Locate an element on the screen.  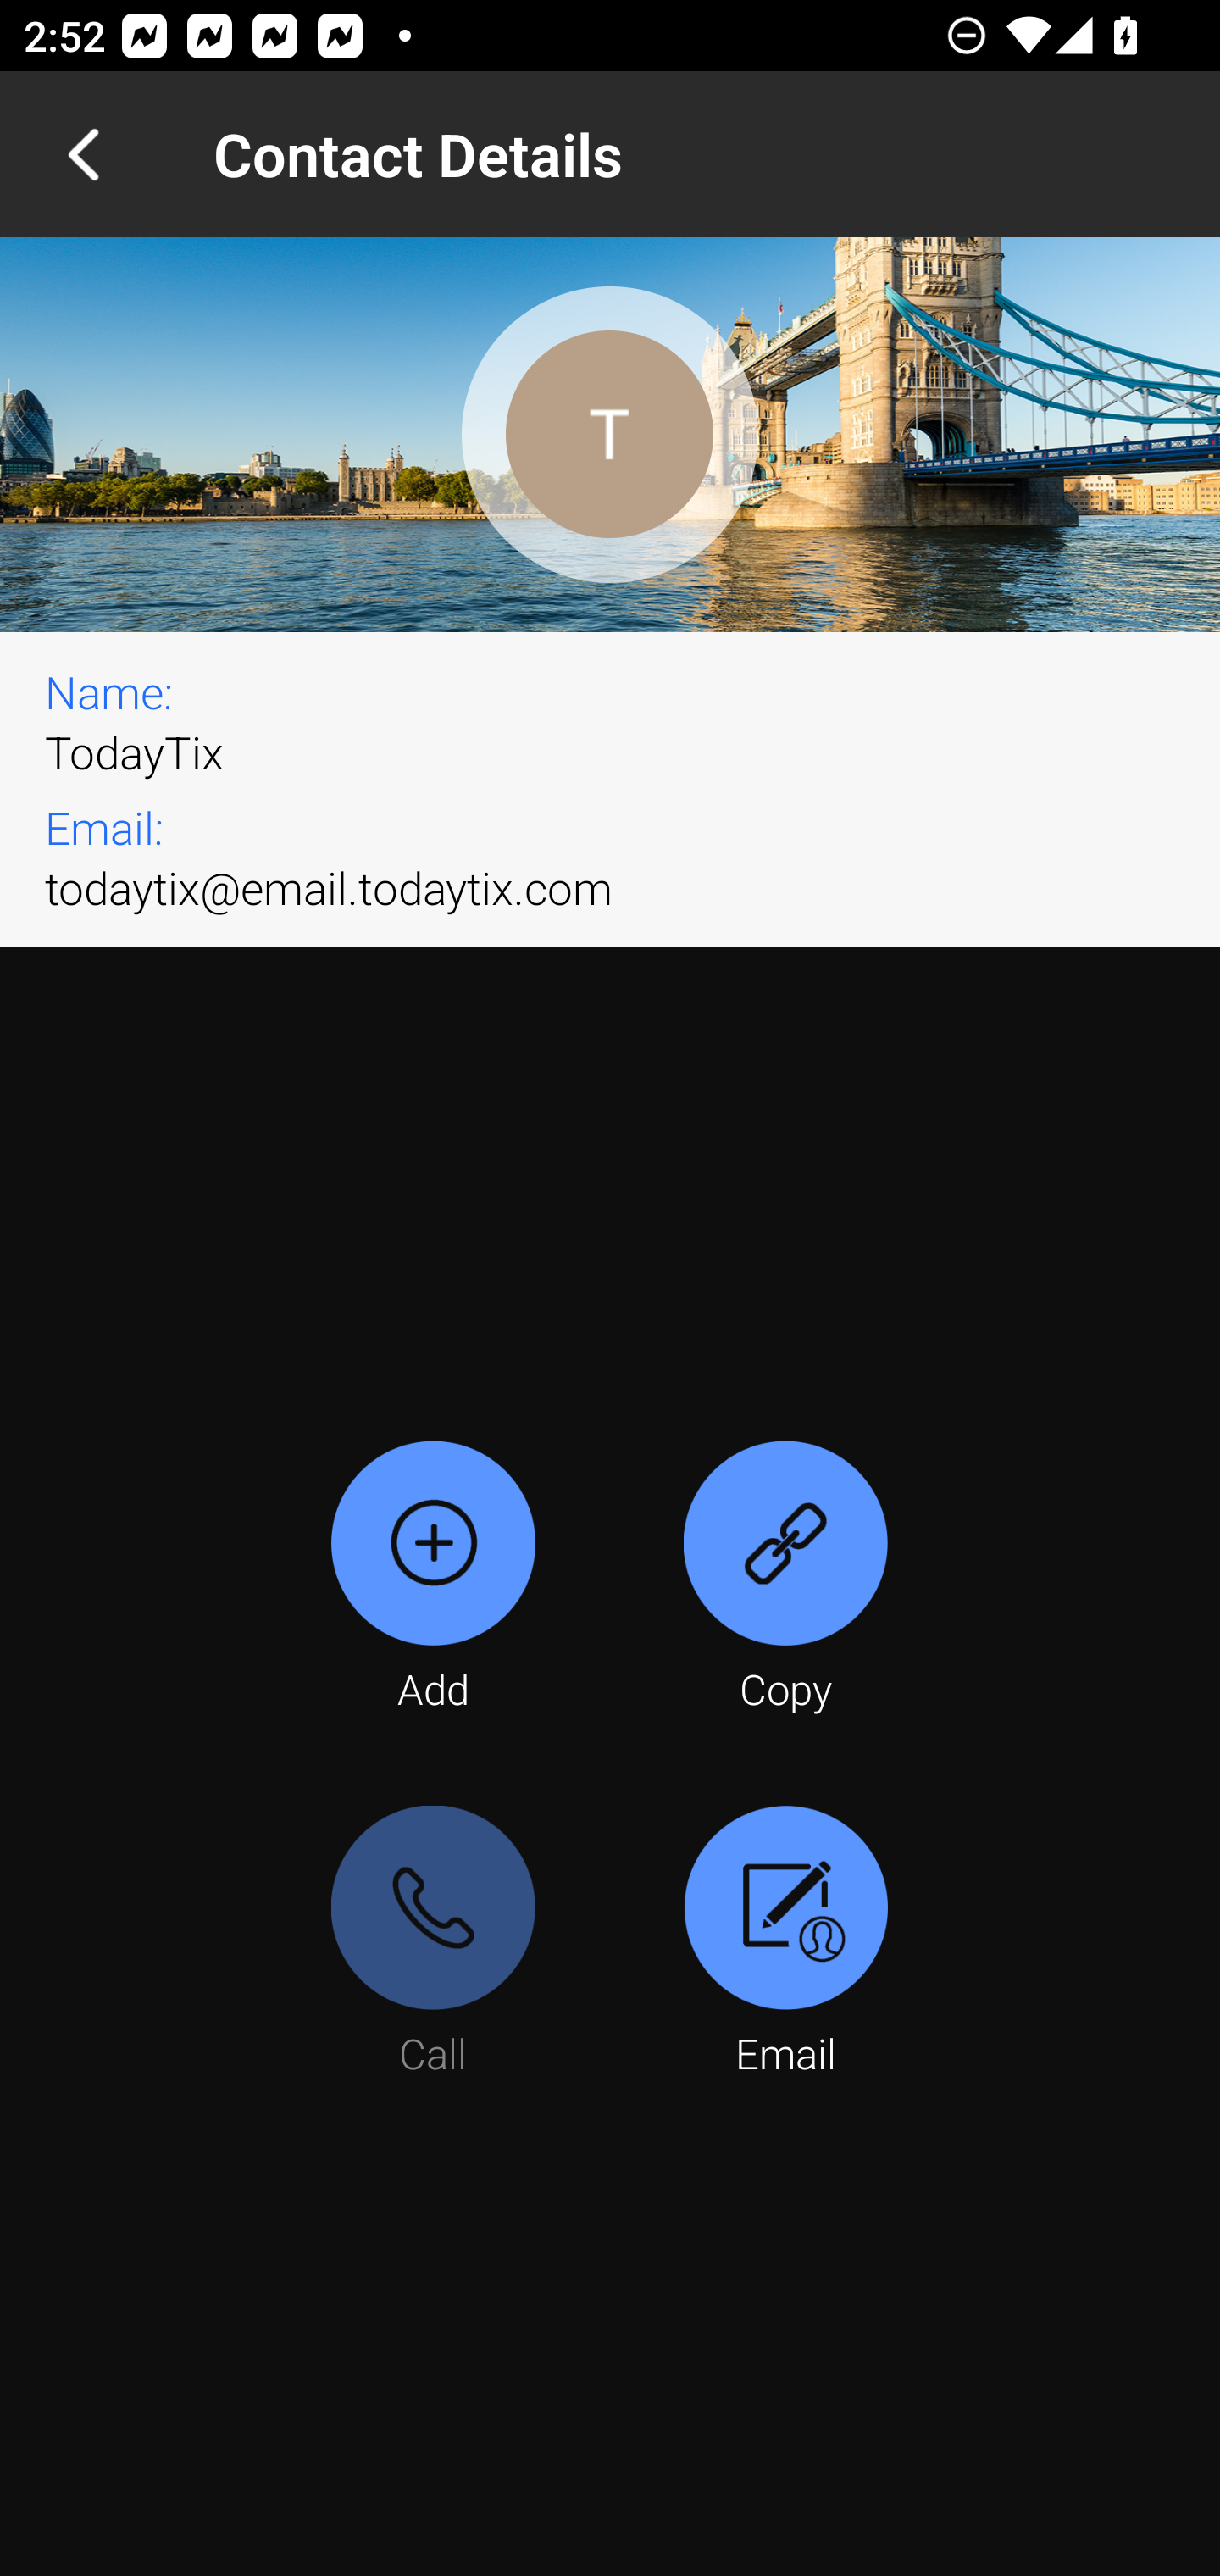
Add is located at coordinates (434, 1579).